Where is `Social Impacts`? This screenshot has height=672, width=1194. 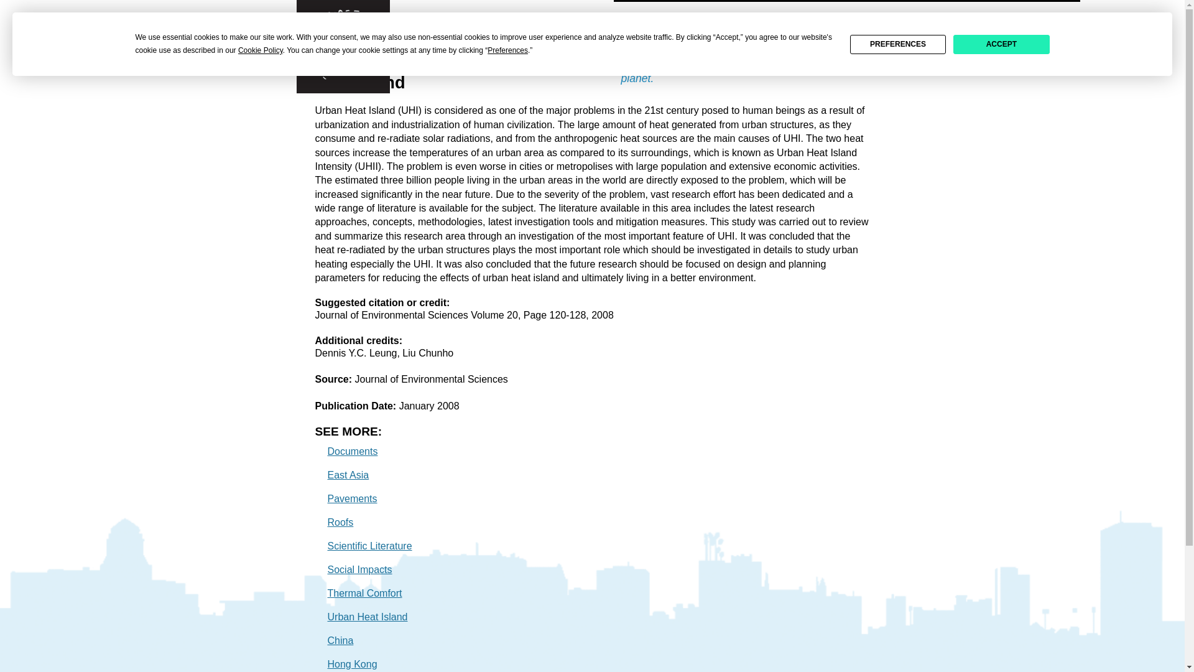
Social Impacts is located at coordinates (359, 570).